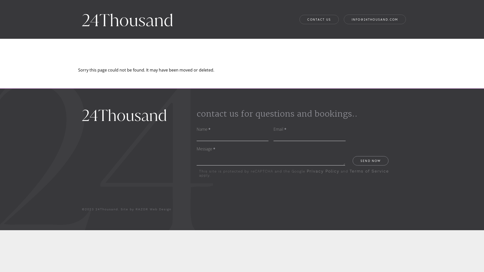  I want to click on INFO@24THOUSAND.COM, so click(375, 20).